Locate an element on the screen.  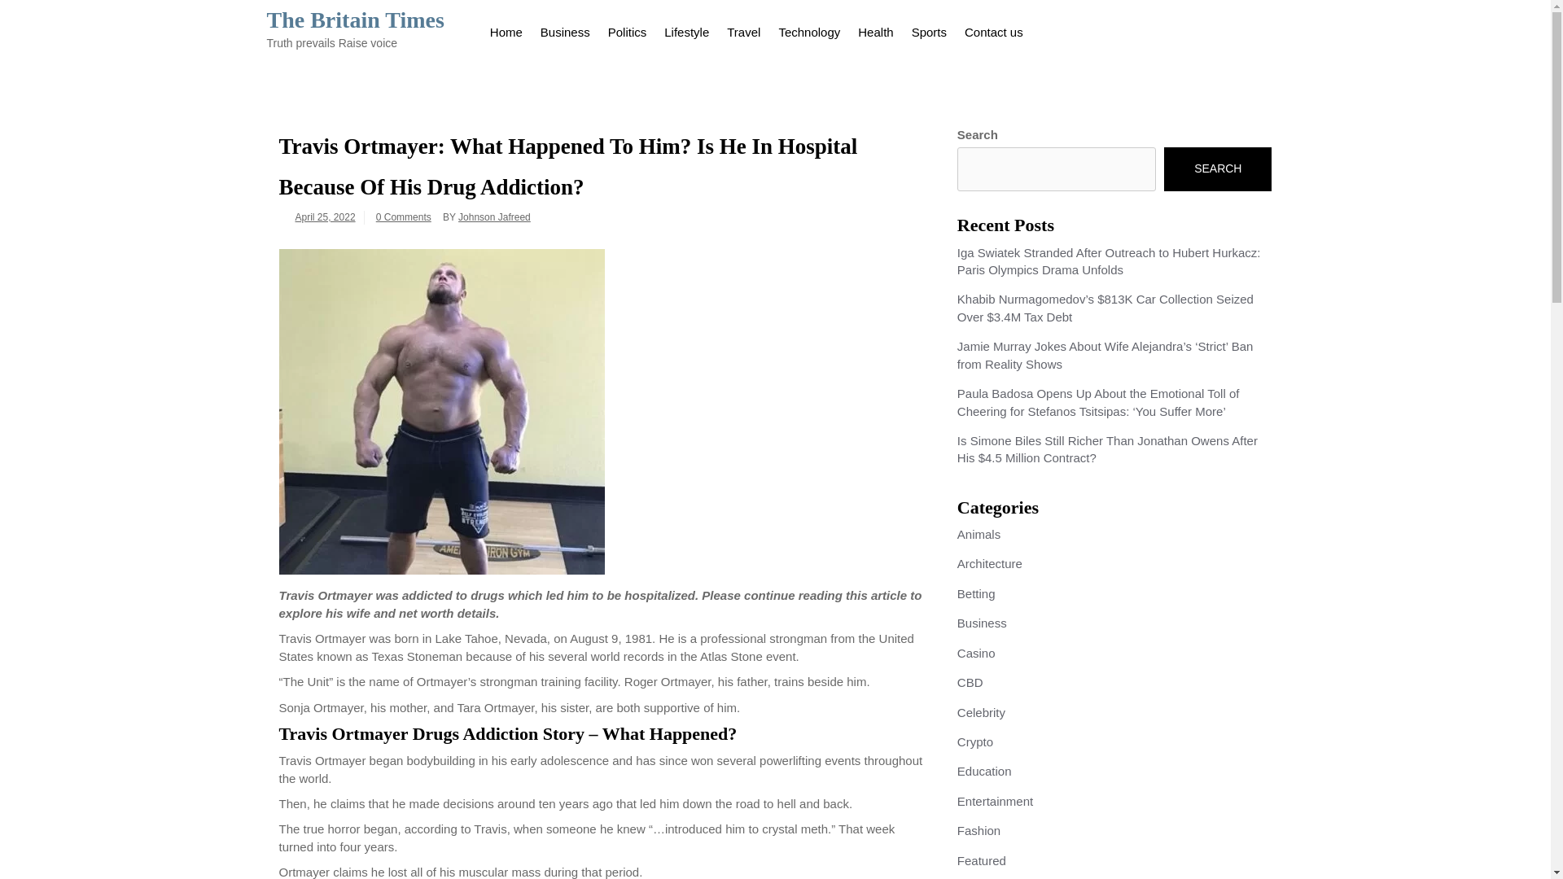
Technology is located at coordinates (808, 29).